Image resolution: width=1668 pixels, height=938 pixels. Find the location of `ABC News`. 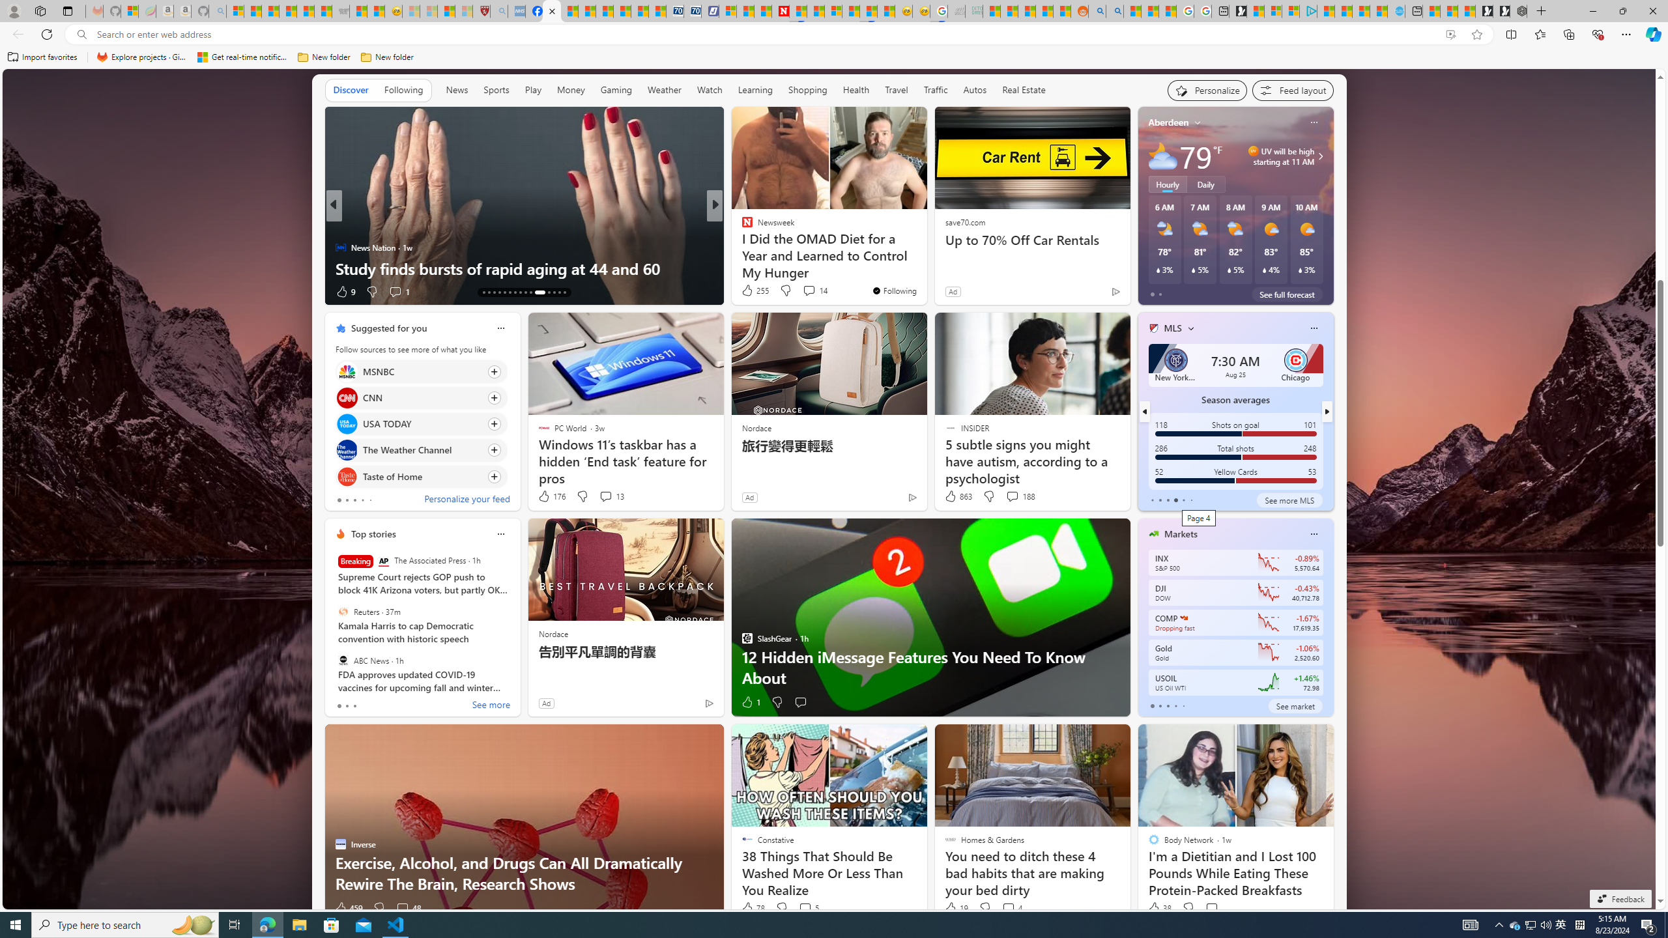

ABC News is located at coordinates (343, 661).